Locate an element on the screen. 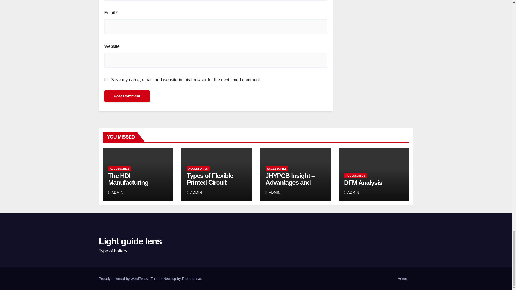  yes is located at coordinates (106, 79).